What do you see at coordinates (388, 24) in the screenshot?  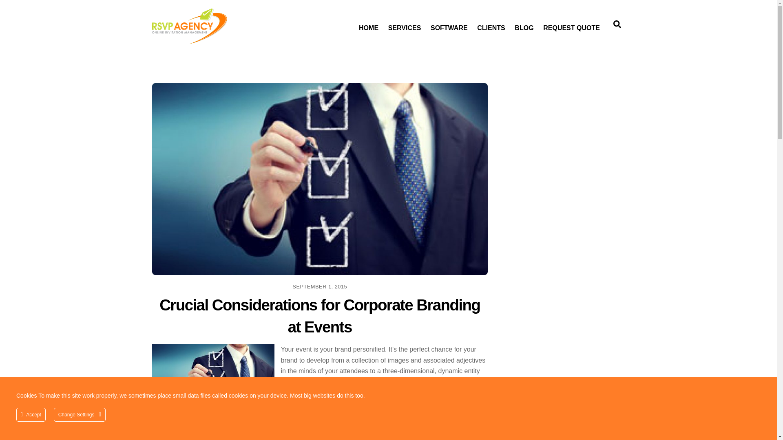 I see `CLIENTS` at bounding box center [388, 24].